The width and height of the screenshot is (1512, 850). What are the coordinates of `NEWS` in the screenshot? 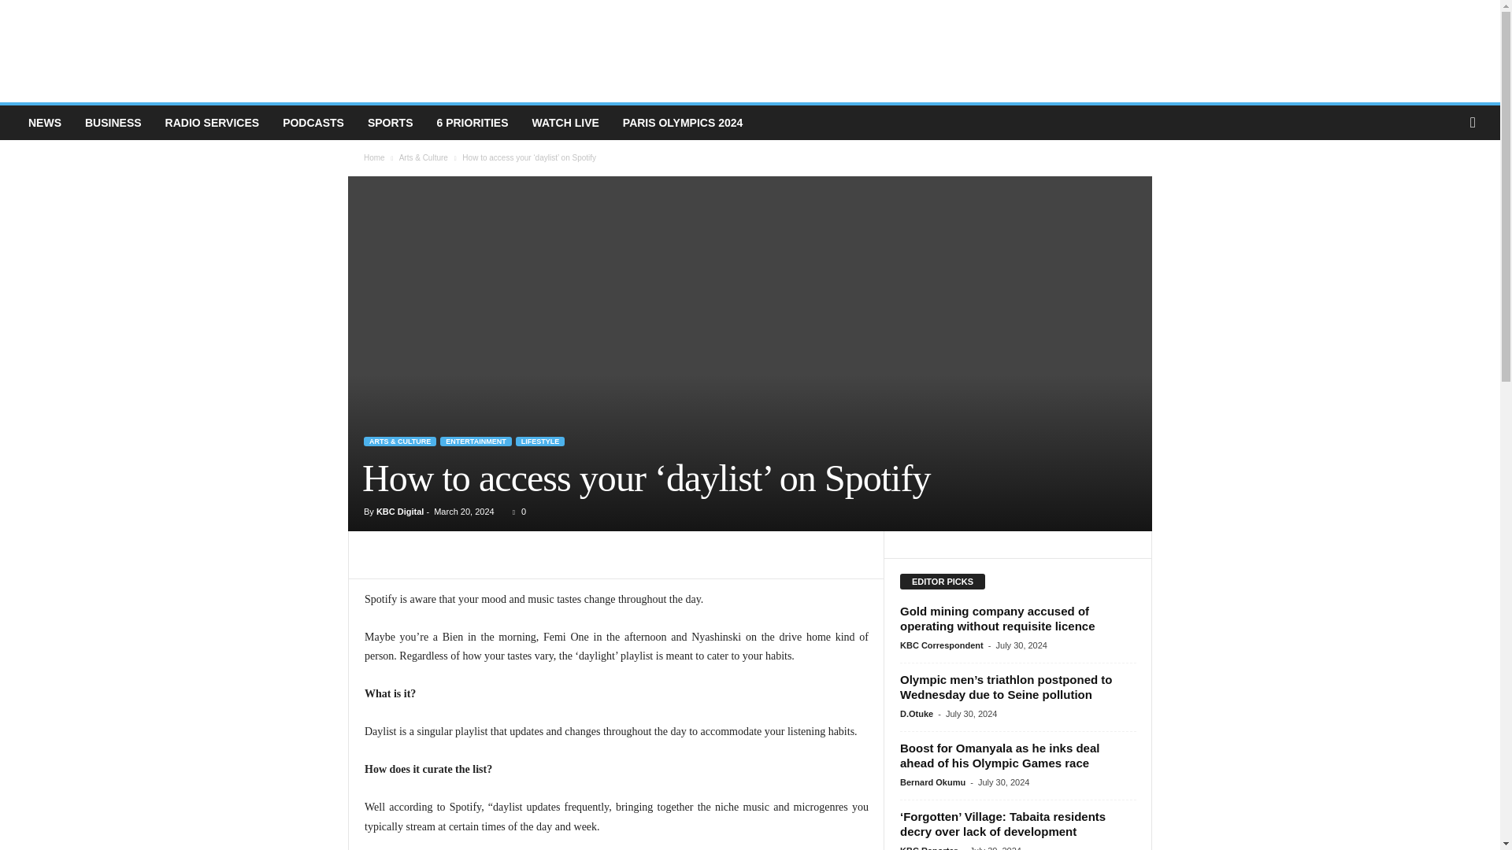 It's located at (44, 123).